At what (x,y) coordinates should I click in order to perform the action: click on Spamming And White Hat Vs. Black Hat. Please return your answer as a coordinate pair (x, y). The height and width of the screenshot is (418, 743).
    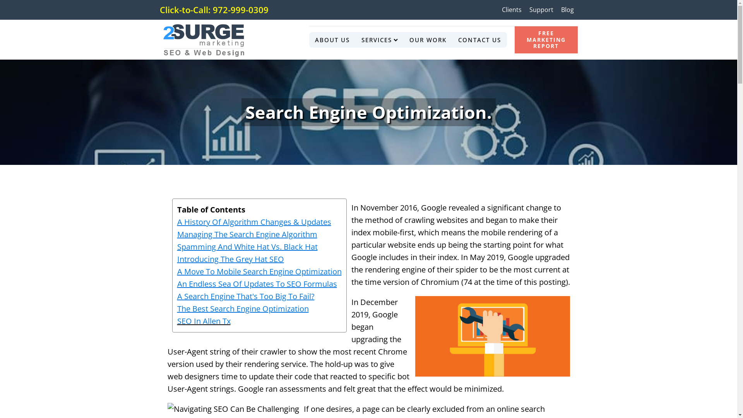
    Looking at the image, I should click on (259, 247).